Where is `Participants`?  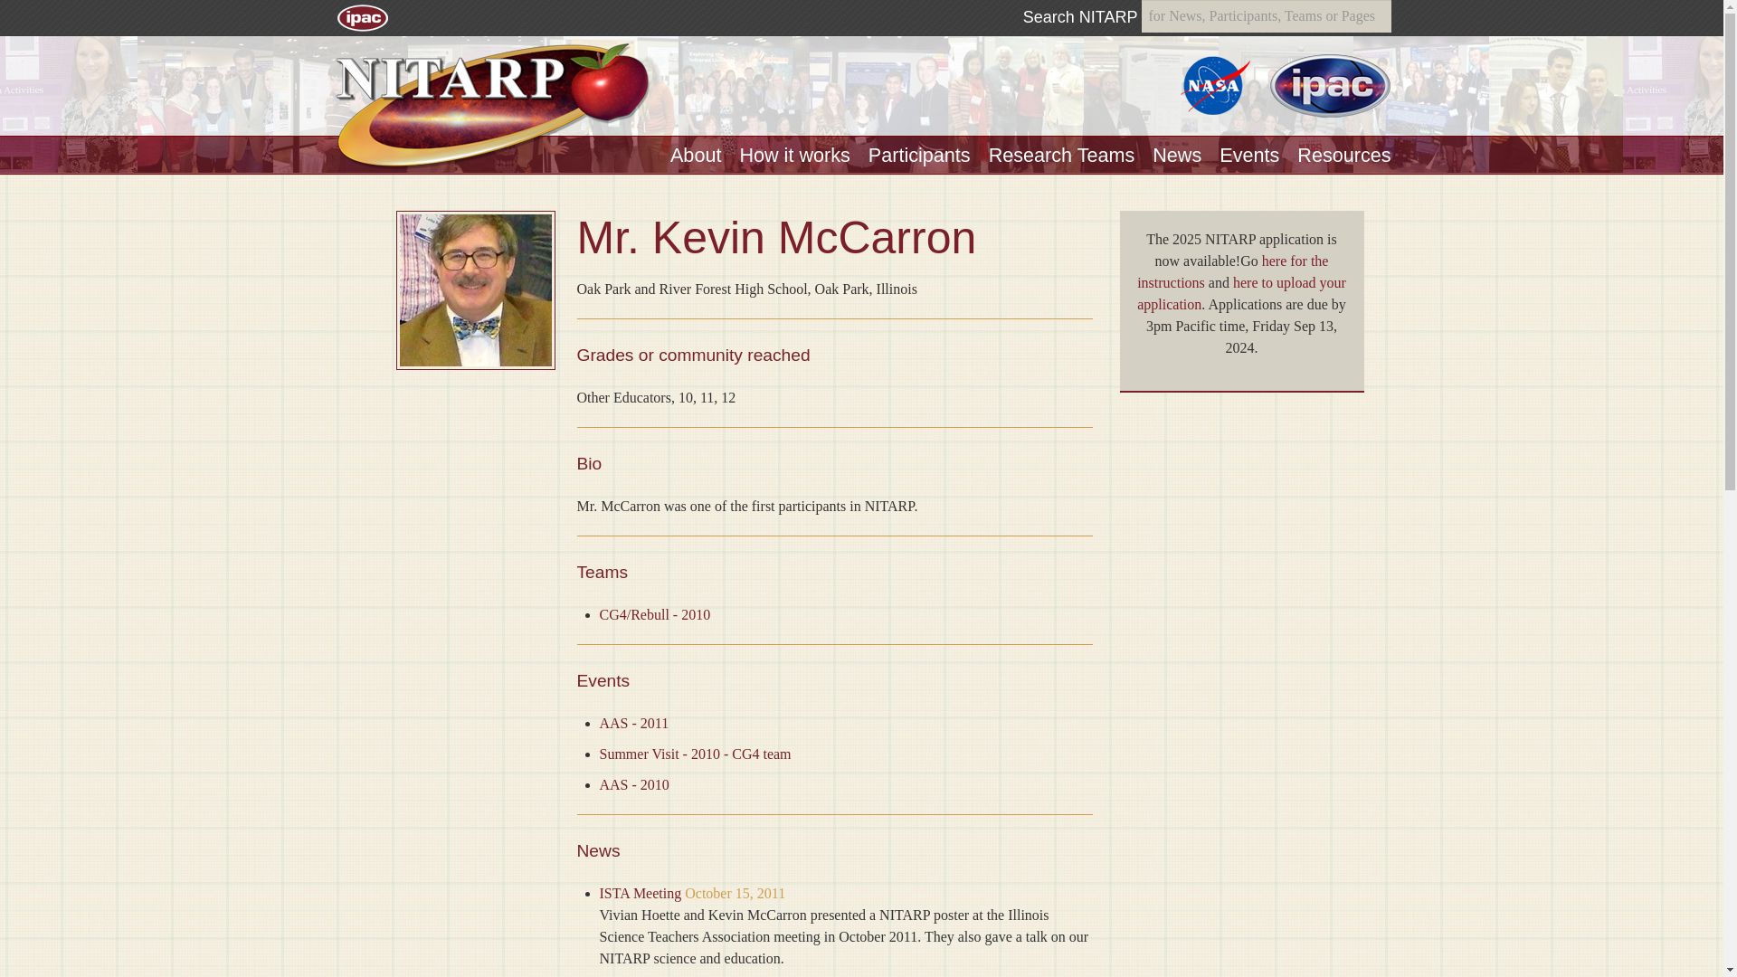
Participants is located at coordinates (919, 154).